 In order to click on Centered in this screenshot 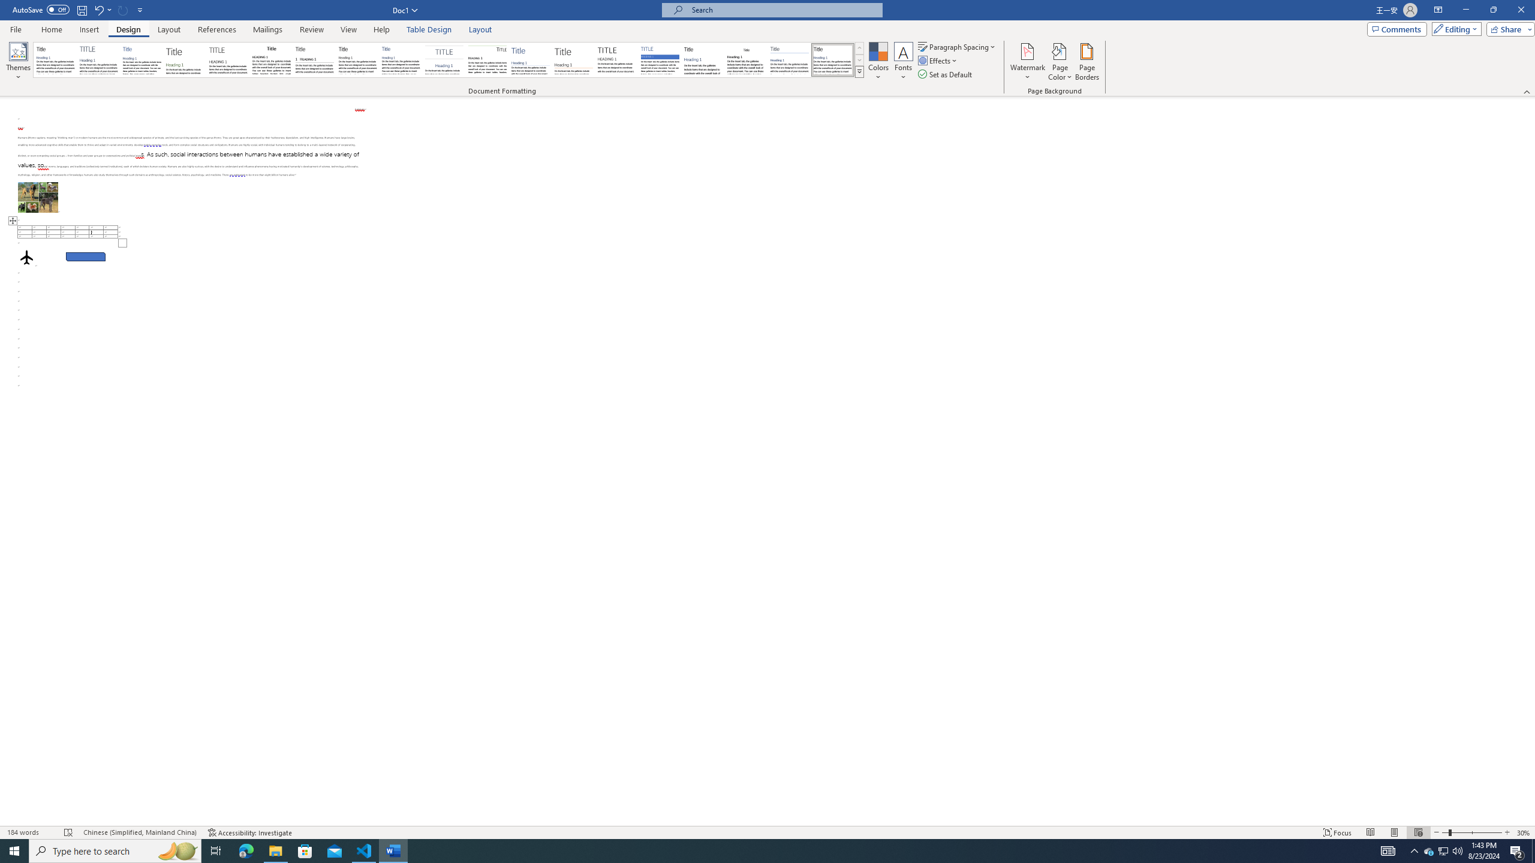, I will do `click(444, 60)`.